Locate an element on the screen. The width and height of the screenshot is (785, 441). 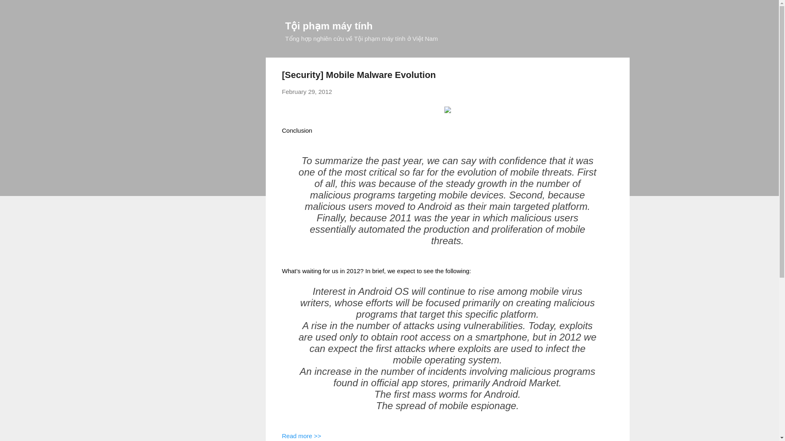
permanent link is located at coordinates (307, 91).